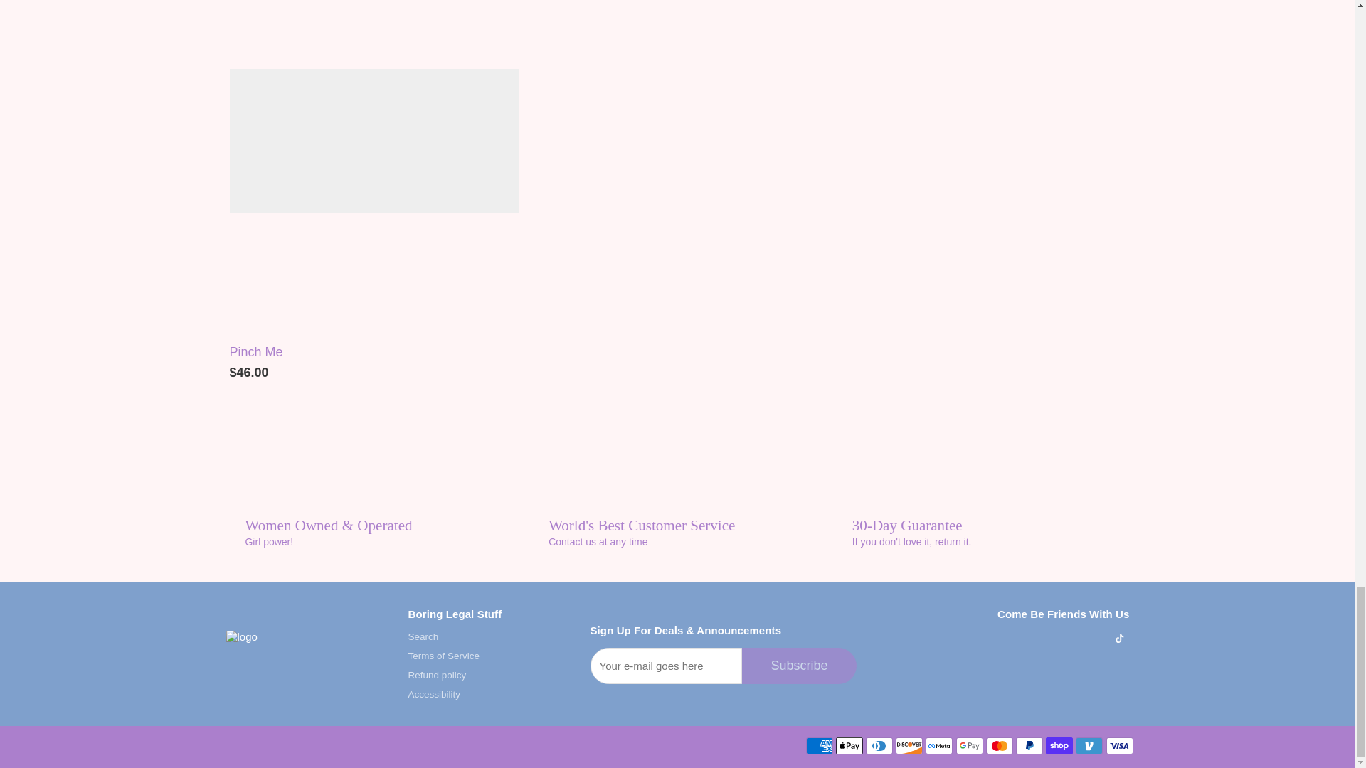 The width and height of the screenshot is (1366, 768). Describe the element at coordinates (909, 745) in the screenshot. I see `Discover` at that location.